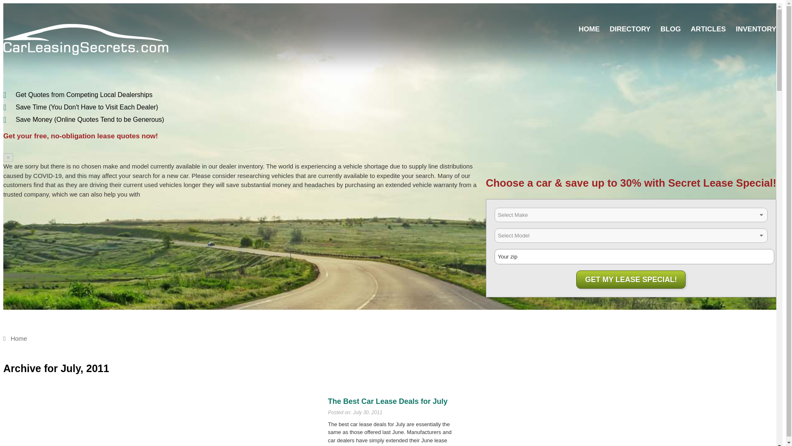 This screenshot has width=792, height=446. Describe the element at coordinates (15, 339) in the screenshot. I see `Home` at that location.